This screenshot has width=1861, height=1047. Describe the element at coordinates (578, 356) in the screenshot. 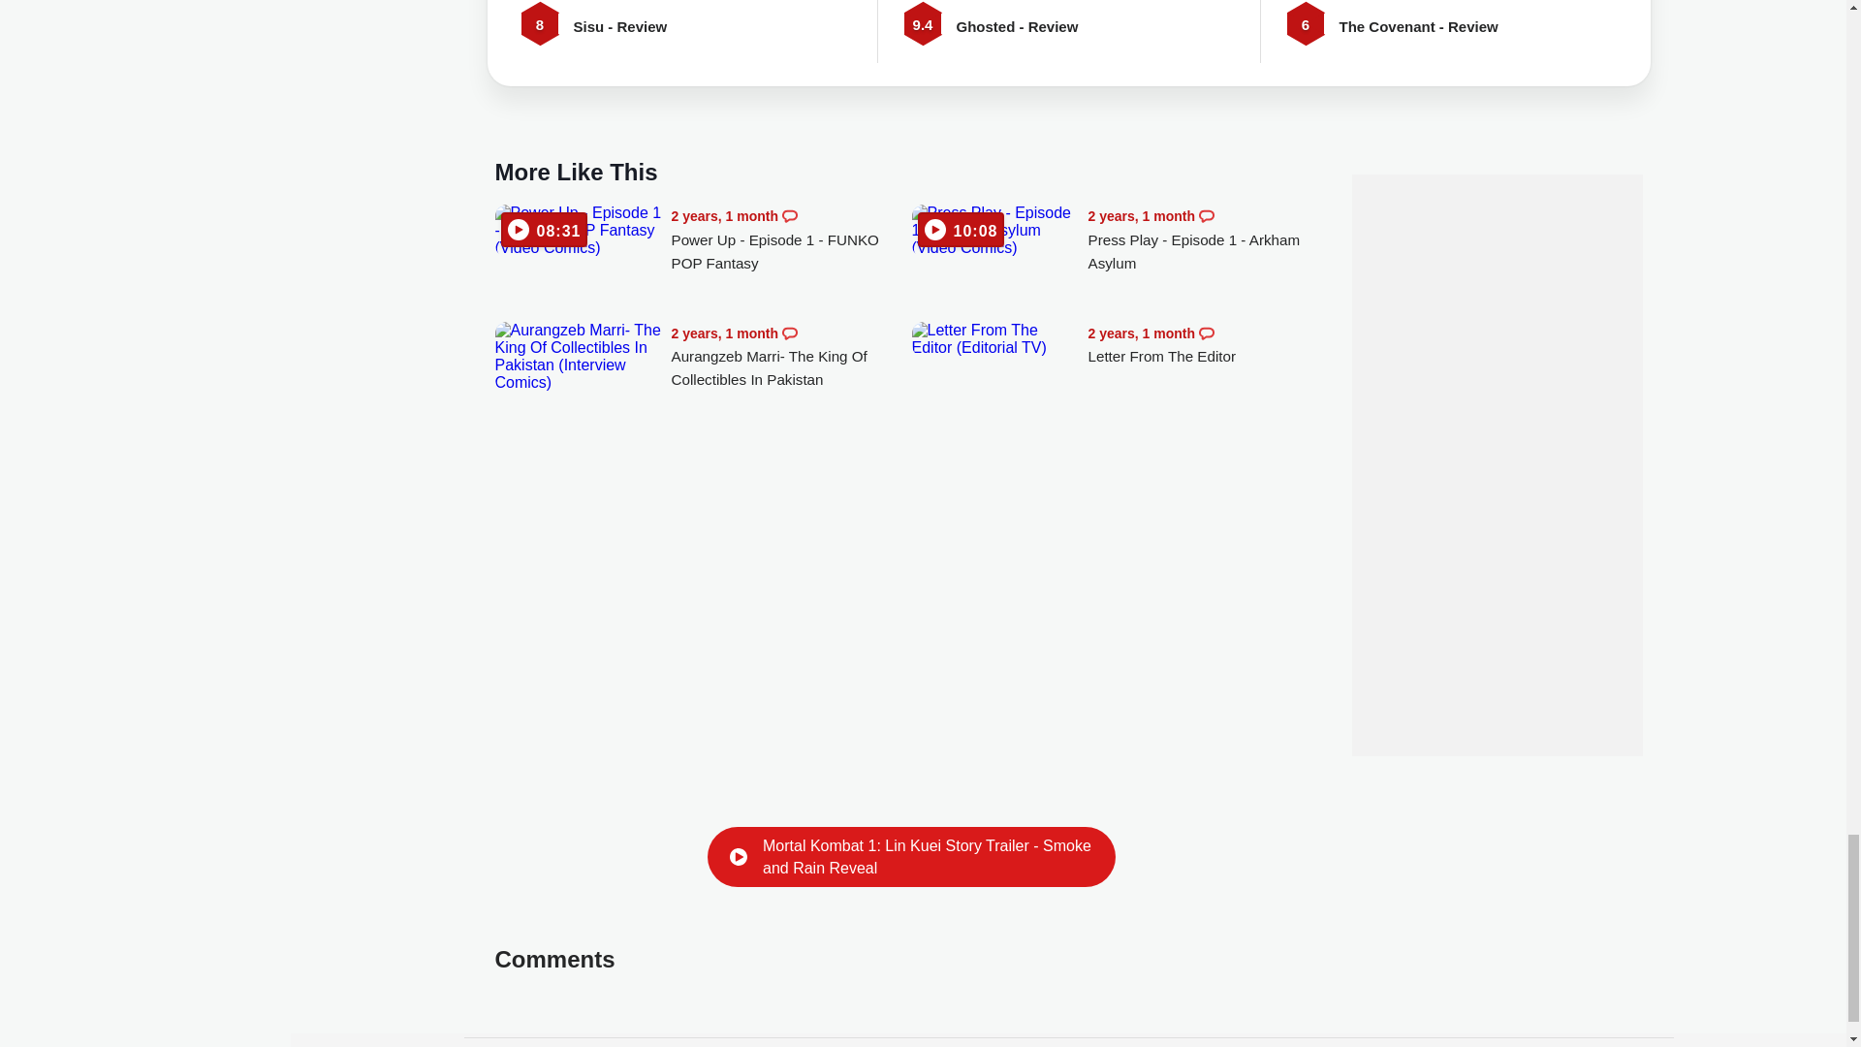

I see `Aurangzeb Marri- The King Of Collectibles In Pakistan` at that location.